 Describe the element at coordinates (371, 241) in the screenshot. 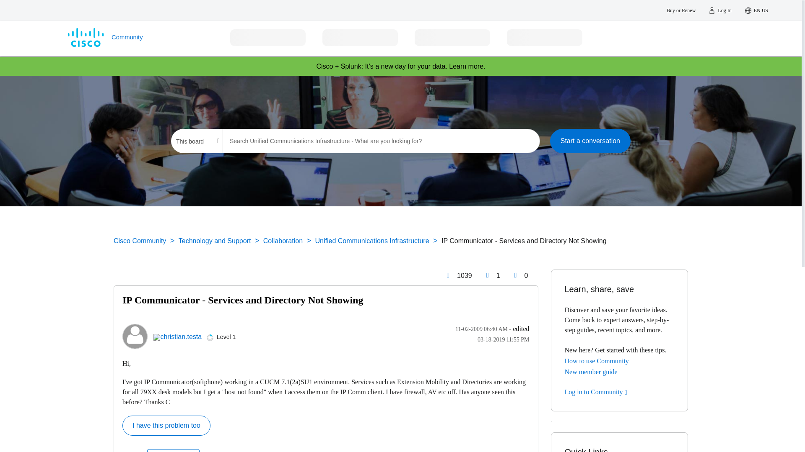

I see `Unified Communications Infrastructure` at that location.